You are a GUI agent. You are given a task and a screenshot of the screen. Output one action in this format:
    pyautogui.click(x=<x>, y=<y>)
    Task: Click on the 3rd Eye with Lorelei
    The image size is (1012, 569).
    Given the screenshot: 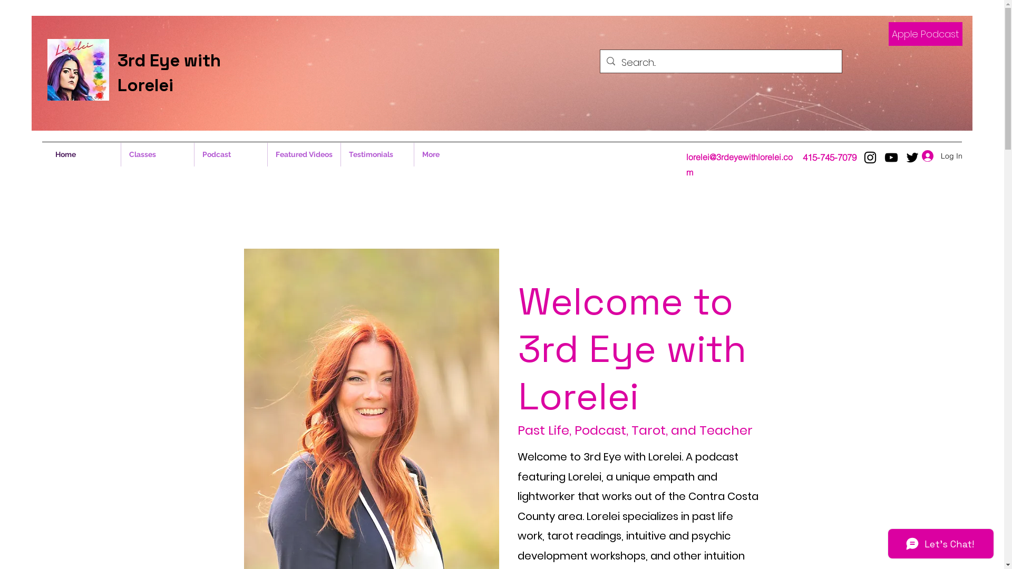 What is the action you would take?
    pyautogui.click(x=169, y=73)
    